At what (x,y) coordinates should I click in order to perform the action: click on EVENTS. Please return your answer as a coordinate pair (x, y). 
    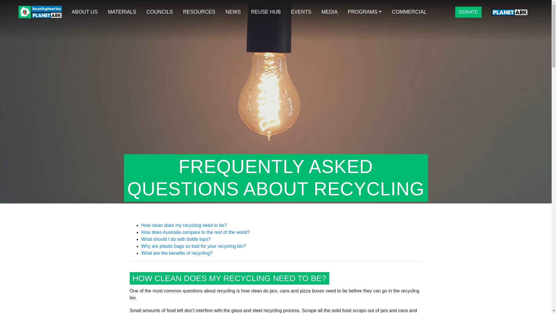
    Looking at the image, I should click on (301, 12).